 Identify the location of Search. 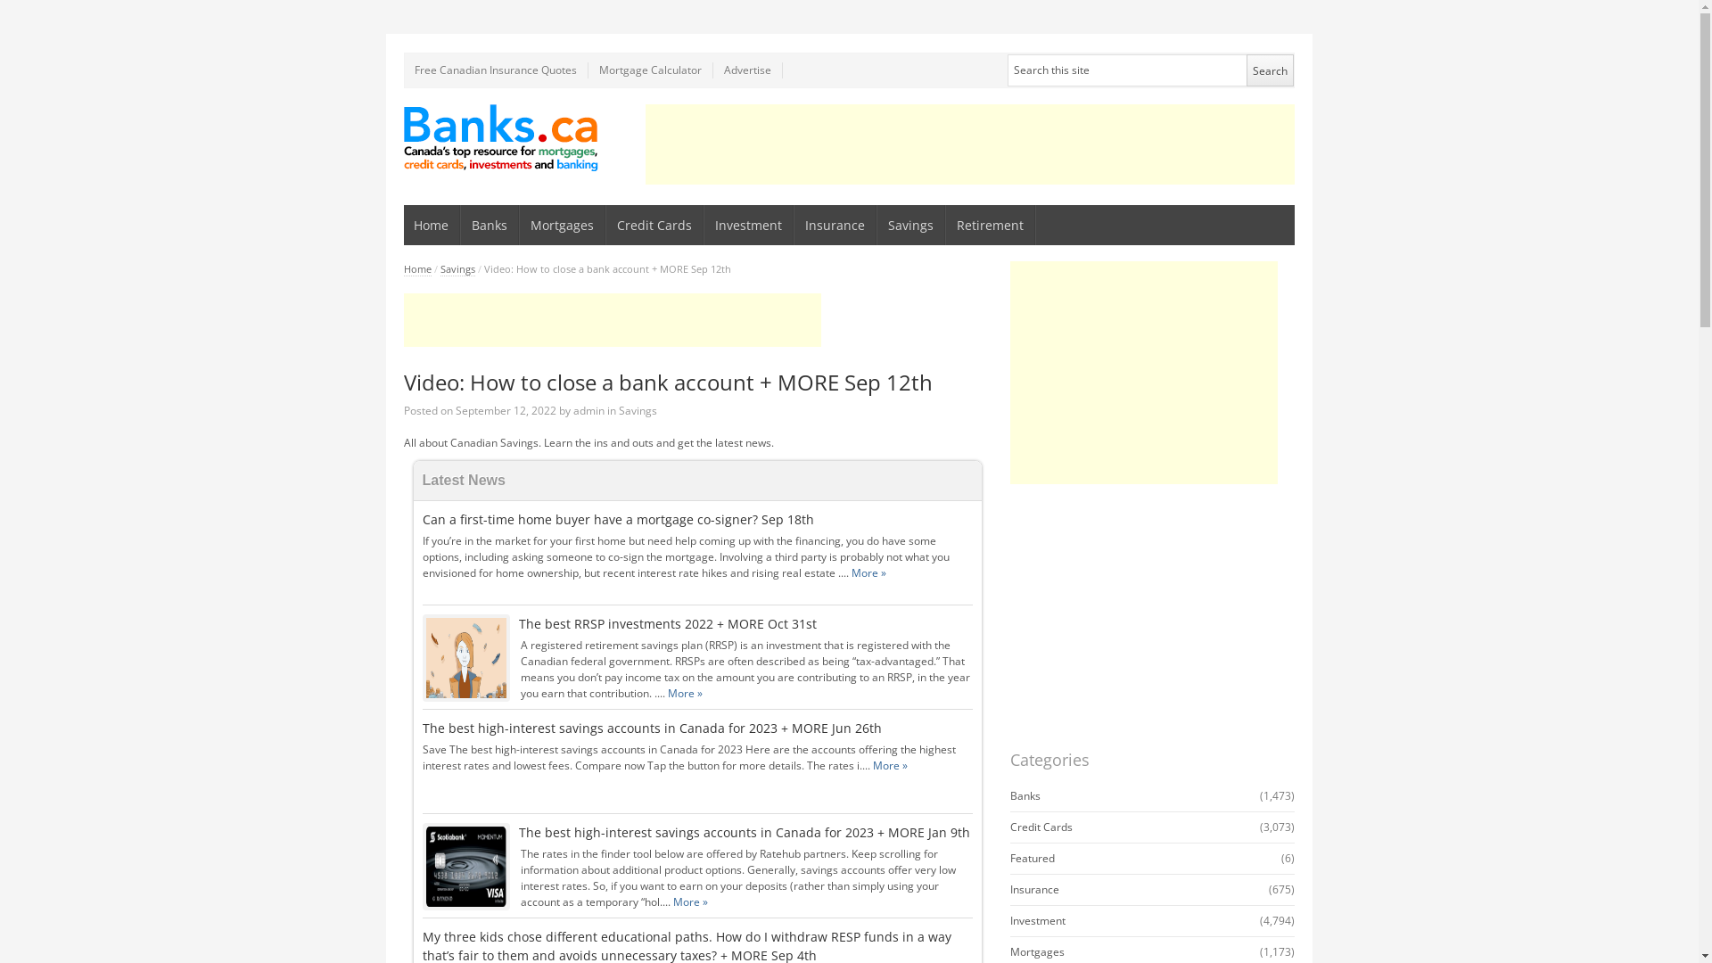
(1270, 70).